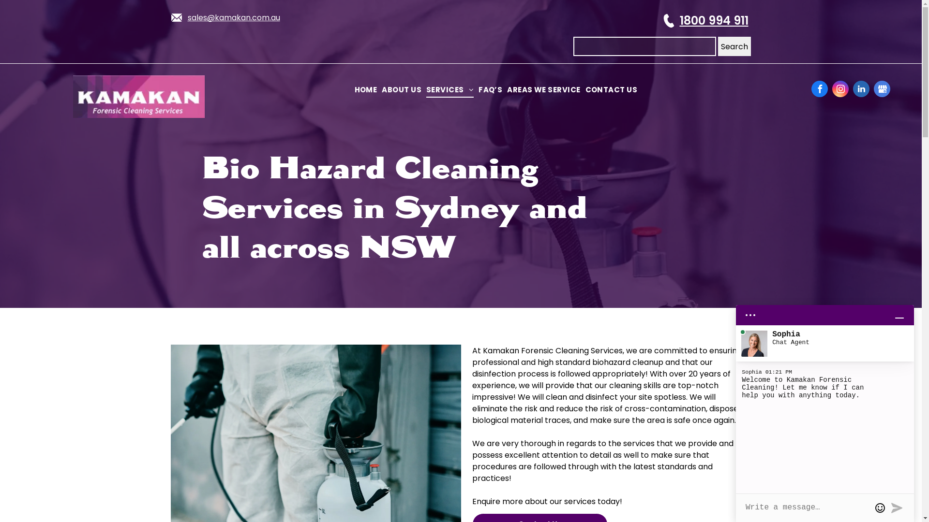 This screenshot has width=929, height=522. What do you see at coordinates (734, 46) in the screenshot?
I see `Search` at bounding box center [734, 46].